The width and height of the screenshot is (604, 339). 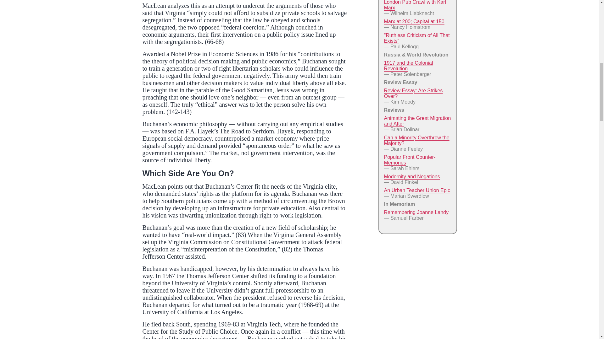 What do you see at coordinates (417, 140) in the screenshot?
I see `Can a Minority Overthrow the Majority?` at bounding box center [417, 140].